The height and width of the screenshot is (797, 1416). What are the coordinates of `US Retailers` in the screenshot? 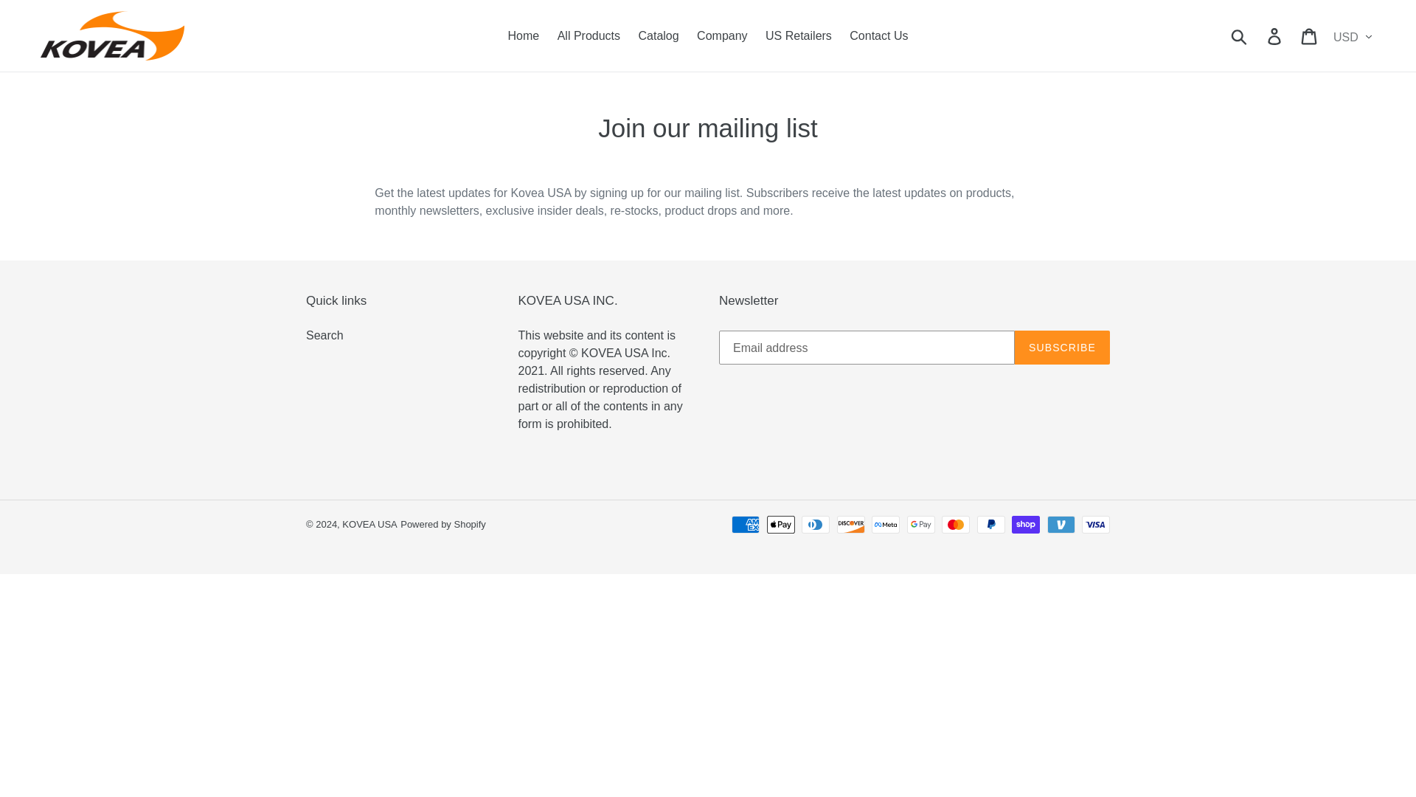 It's located at (798, 35).